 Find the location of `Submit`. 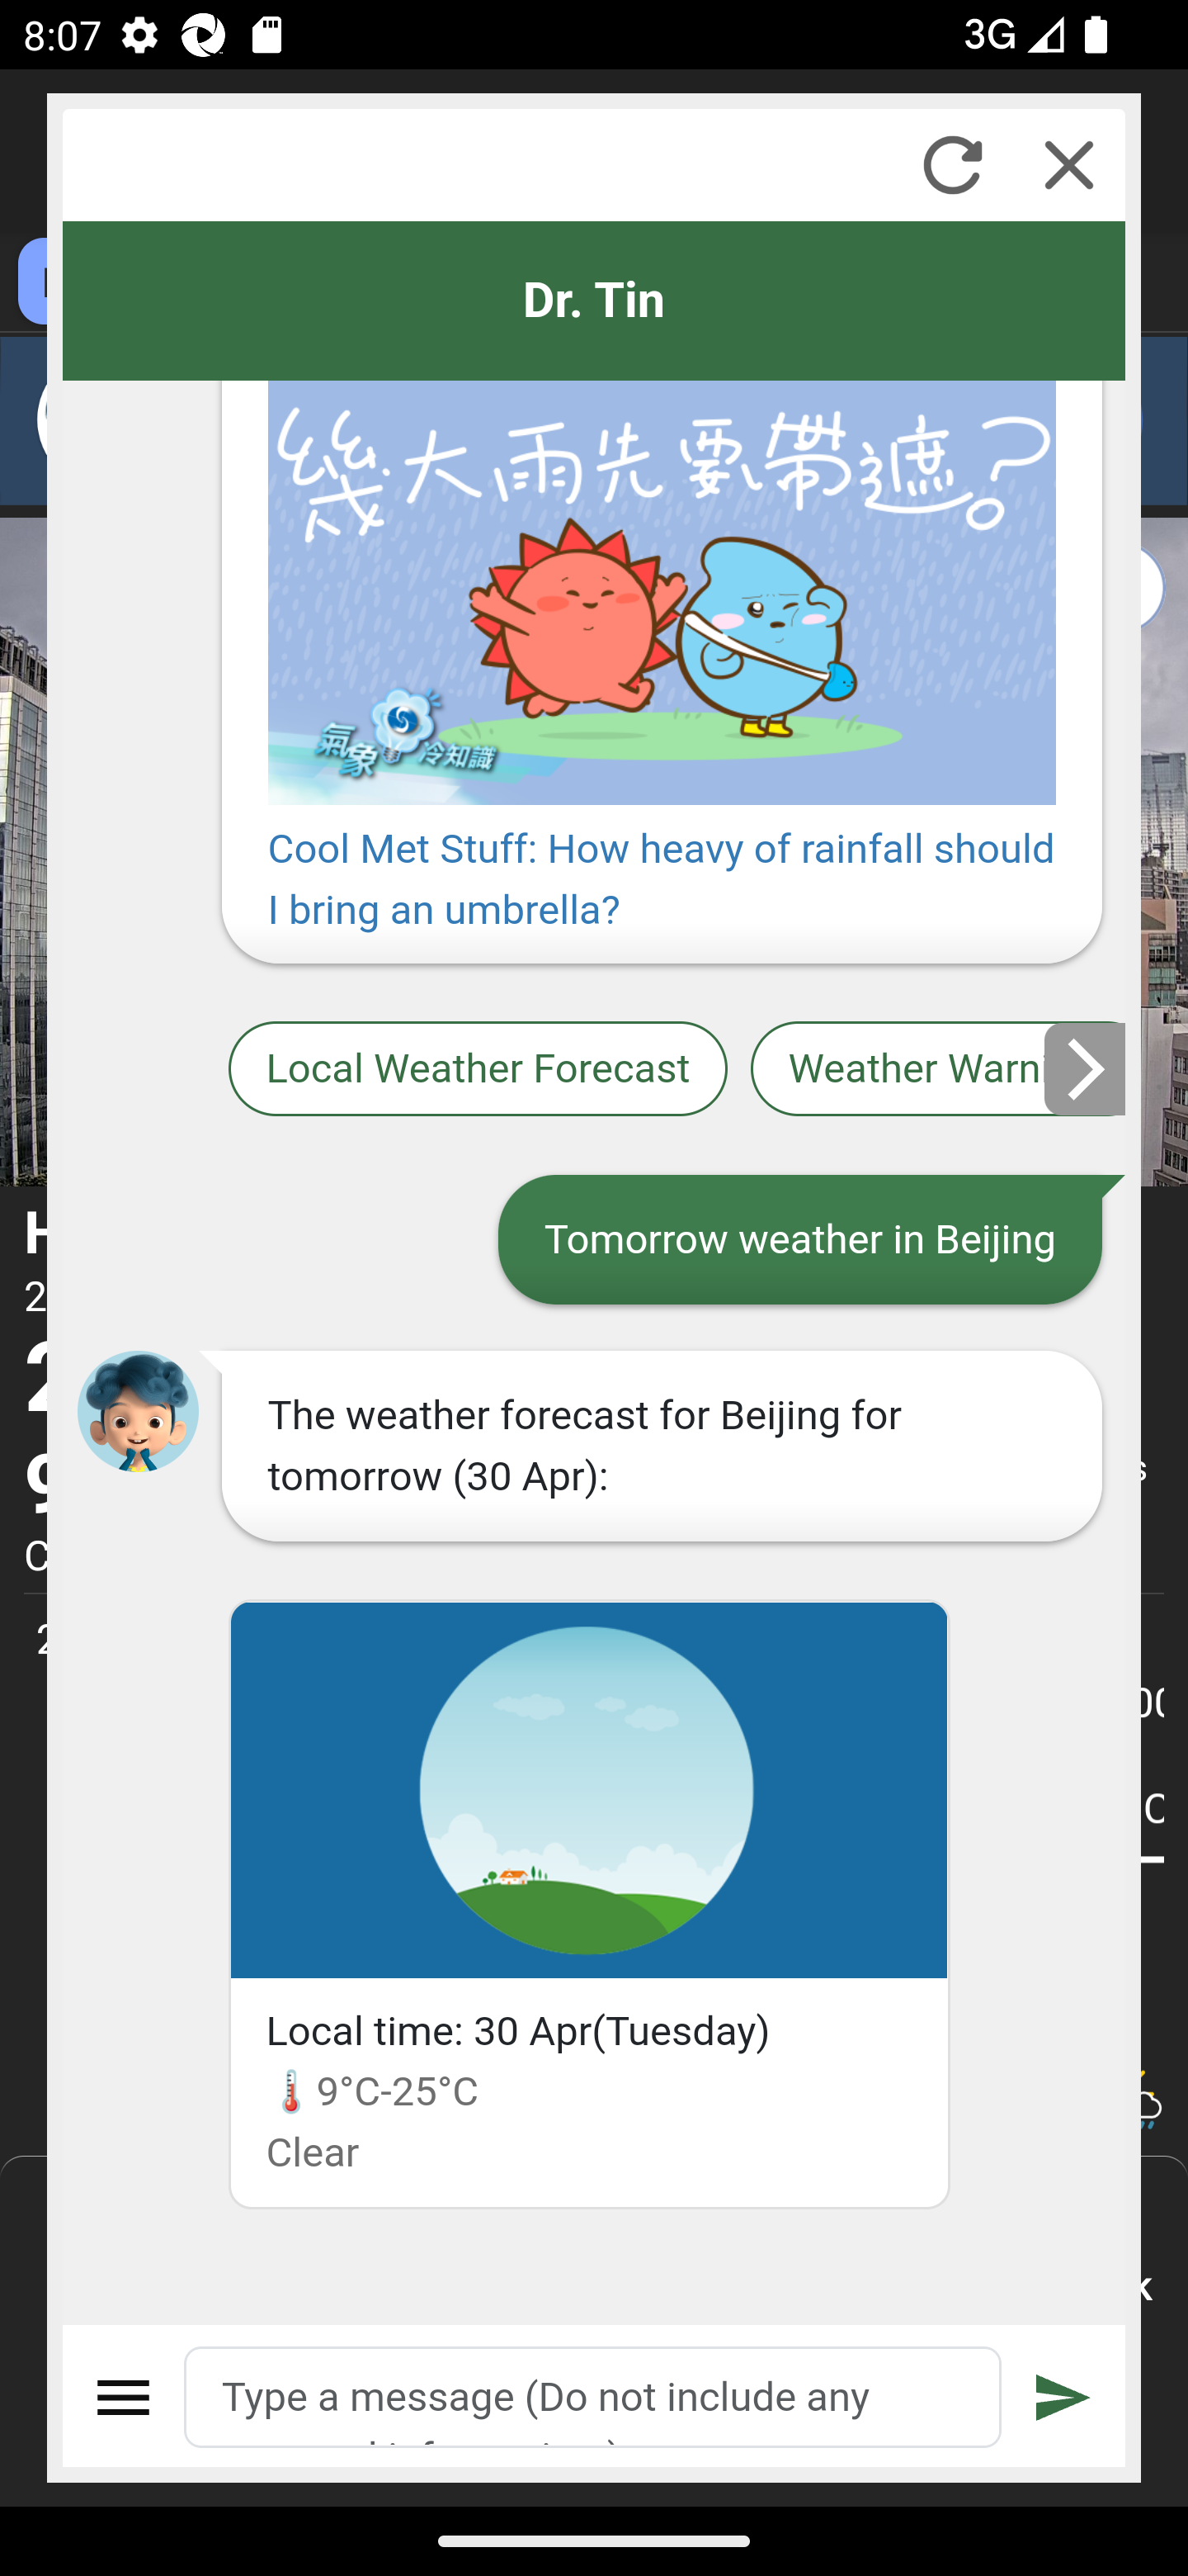

Submit is located at coordinates (1063, 2397).